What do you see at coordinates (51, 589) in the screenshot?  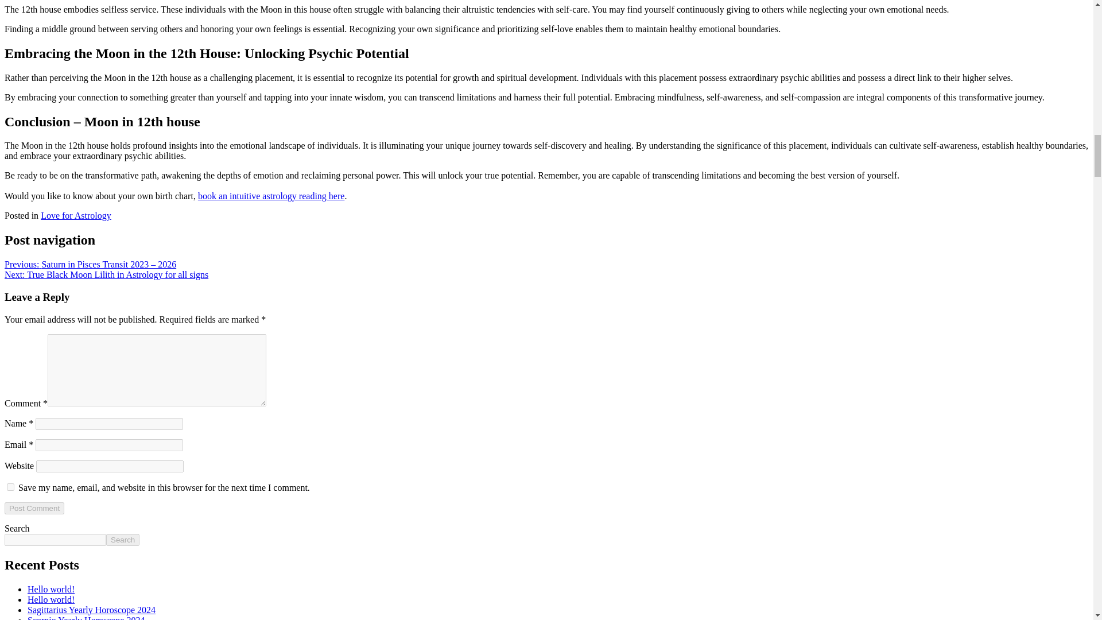 I see `Hello world!` at bounding box center [51, 589].